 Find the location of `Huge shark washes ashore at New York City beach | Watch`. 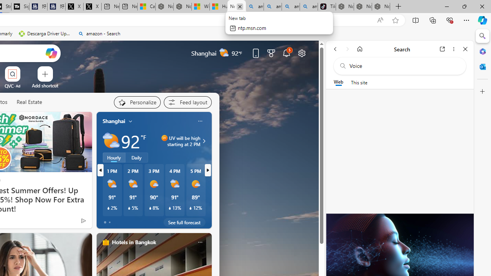

Huge shark washes ashore at New York City beach | Watch is located at coordinates (218, 7).